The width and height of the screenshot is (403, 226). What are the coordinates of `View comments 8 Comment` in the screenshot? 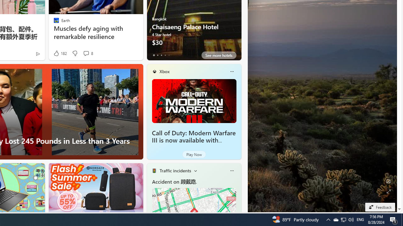 It's located at (88, 53).